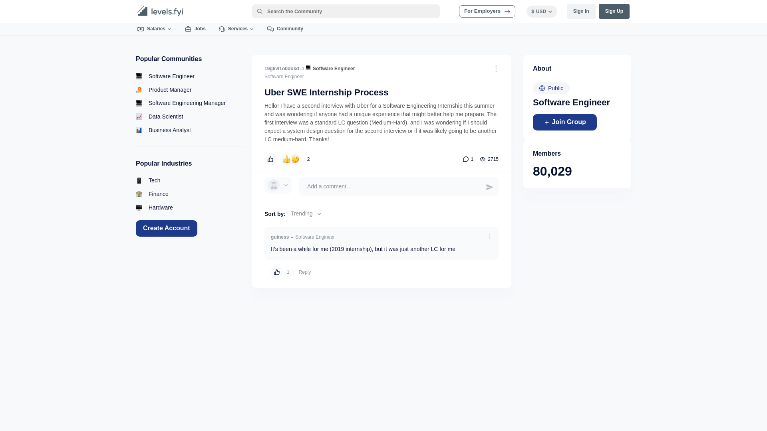  Describe the element at coordinates (155, 29) in the screenshot. I see `Salaries` at that location.